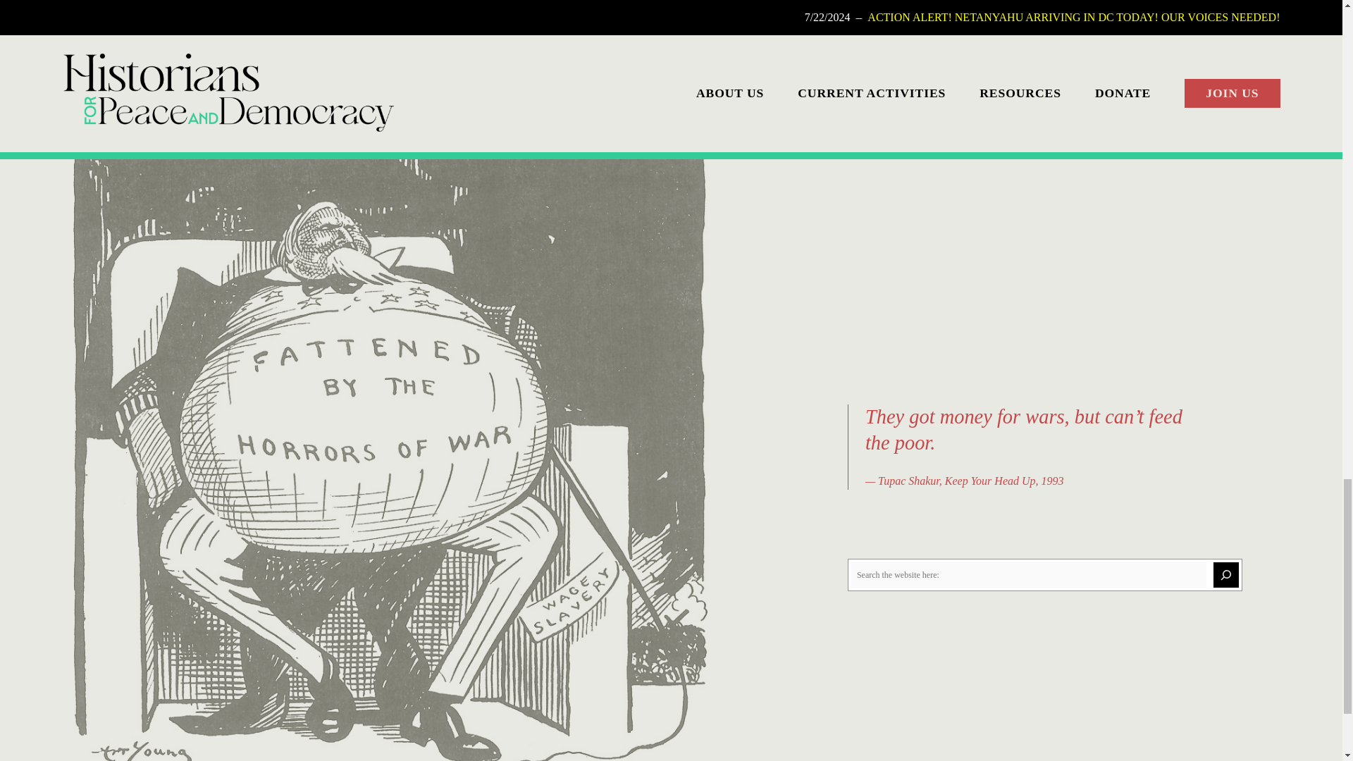 The width and height of the screenshot is (1353, 761). What do you see at coordinates (70, 18) in the screenshot?
I see `Facebook` at bounding box center [70, 18].